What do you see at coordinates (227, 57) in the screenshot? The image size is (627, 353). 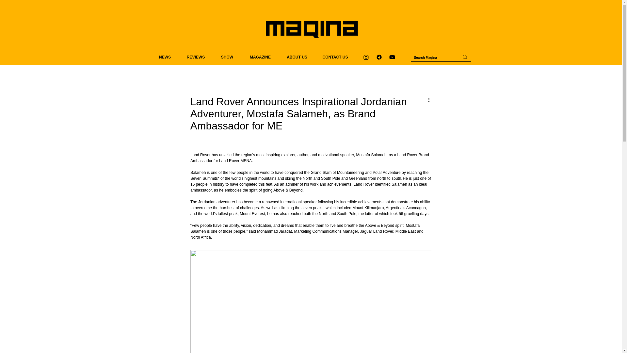 I see `SHOW` at bounding box center [227, 57].